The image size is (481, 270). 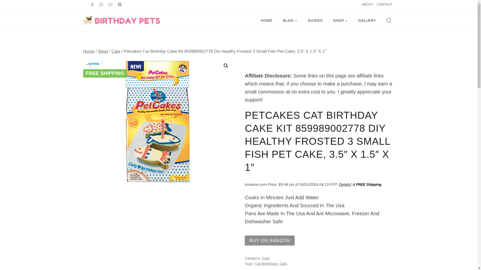 I want to click on Details, so click(x=345, y=184).